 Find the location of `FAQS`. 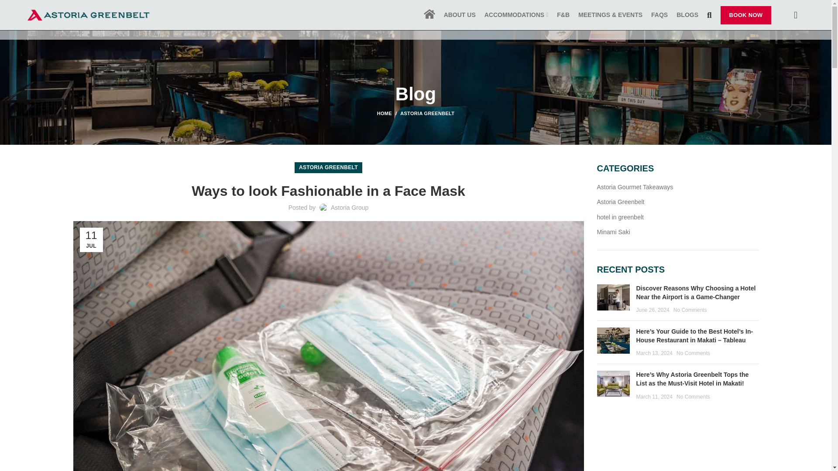

FAQS is located at coordinates (659, 15).